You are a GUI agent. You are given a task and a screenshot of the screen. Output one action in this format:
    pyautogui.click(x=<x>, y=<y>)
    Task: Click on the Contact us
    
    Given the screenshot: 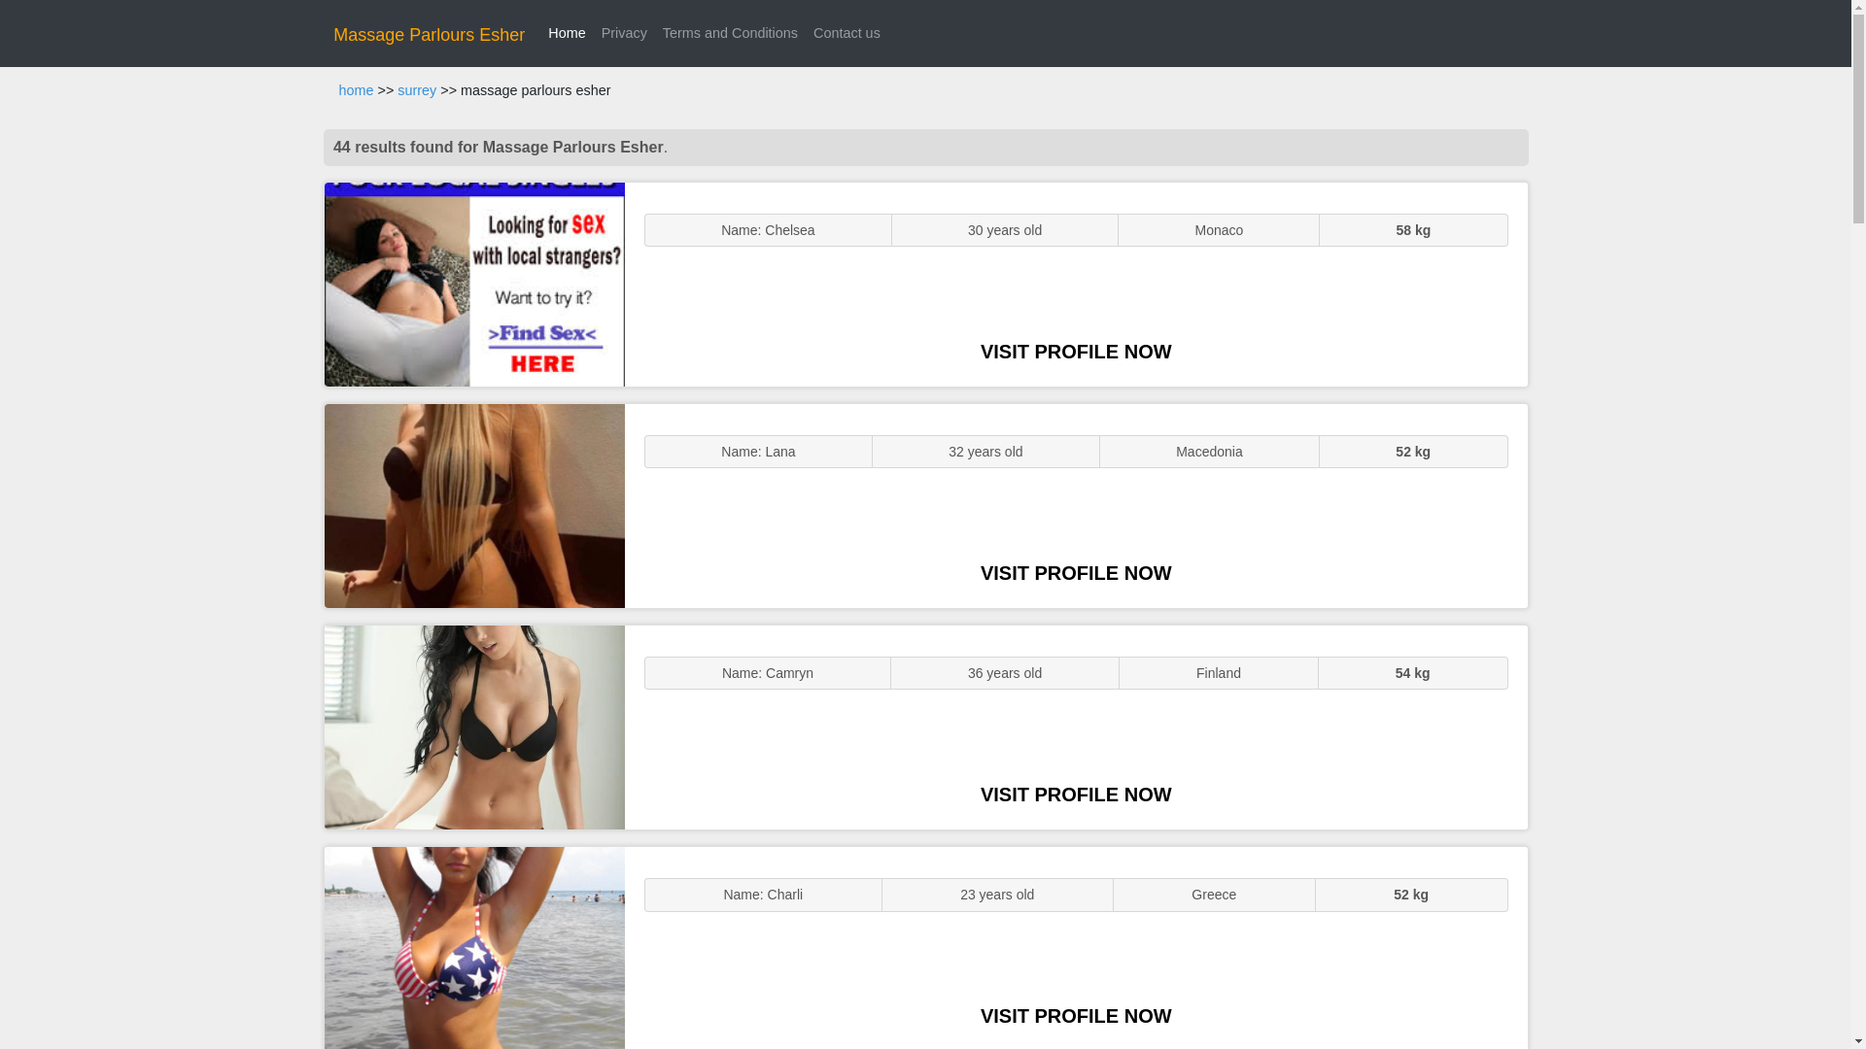 What is the action you would take?
    pyautogui.click(x=847, y=33)
    